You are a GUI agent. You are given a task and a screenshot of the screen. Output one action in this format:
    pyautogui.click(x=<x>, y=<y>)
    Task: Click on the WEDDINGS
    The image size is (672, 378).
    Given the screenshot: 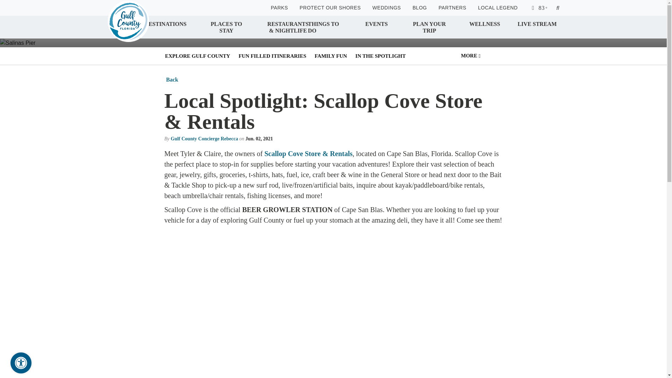 What is the action you would take?
    pyautogui.click(x=386, y=8)
    